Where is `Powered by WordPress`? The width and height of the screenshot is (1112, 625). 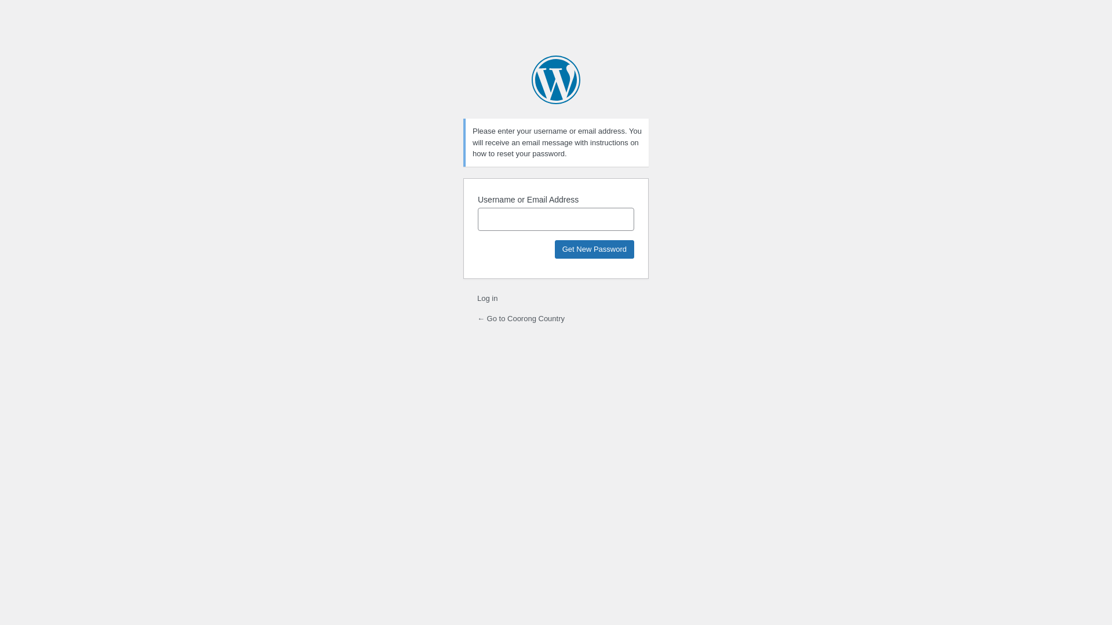
Powered by WordPress is located at coordinates (556, 80).